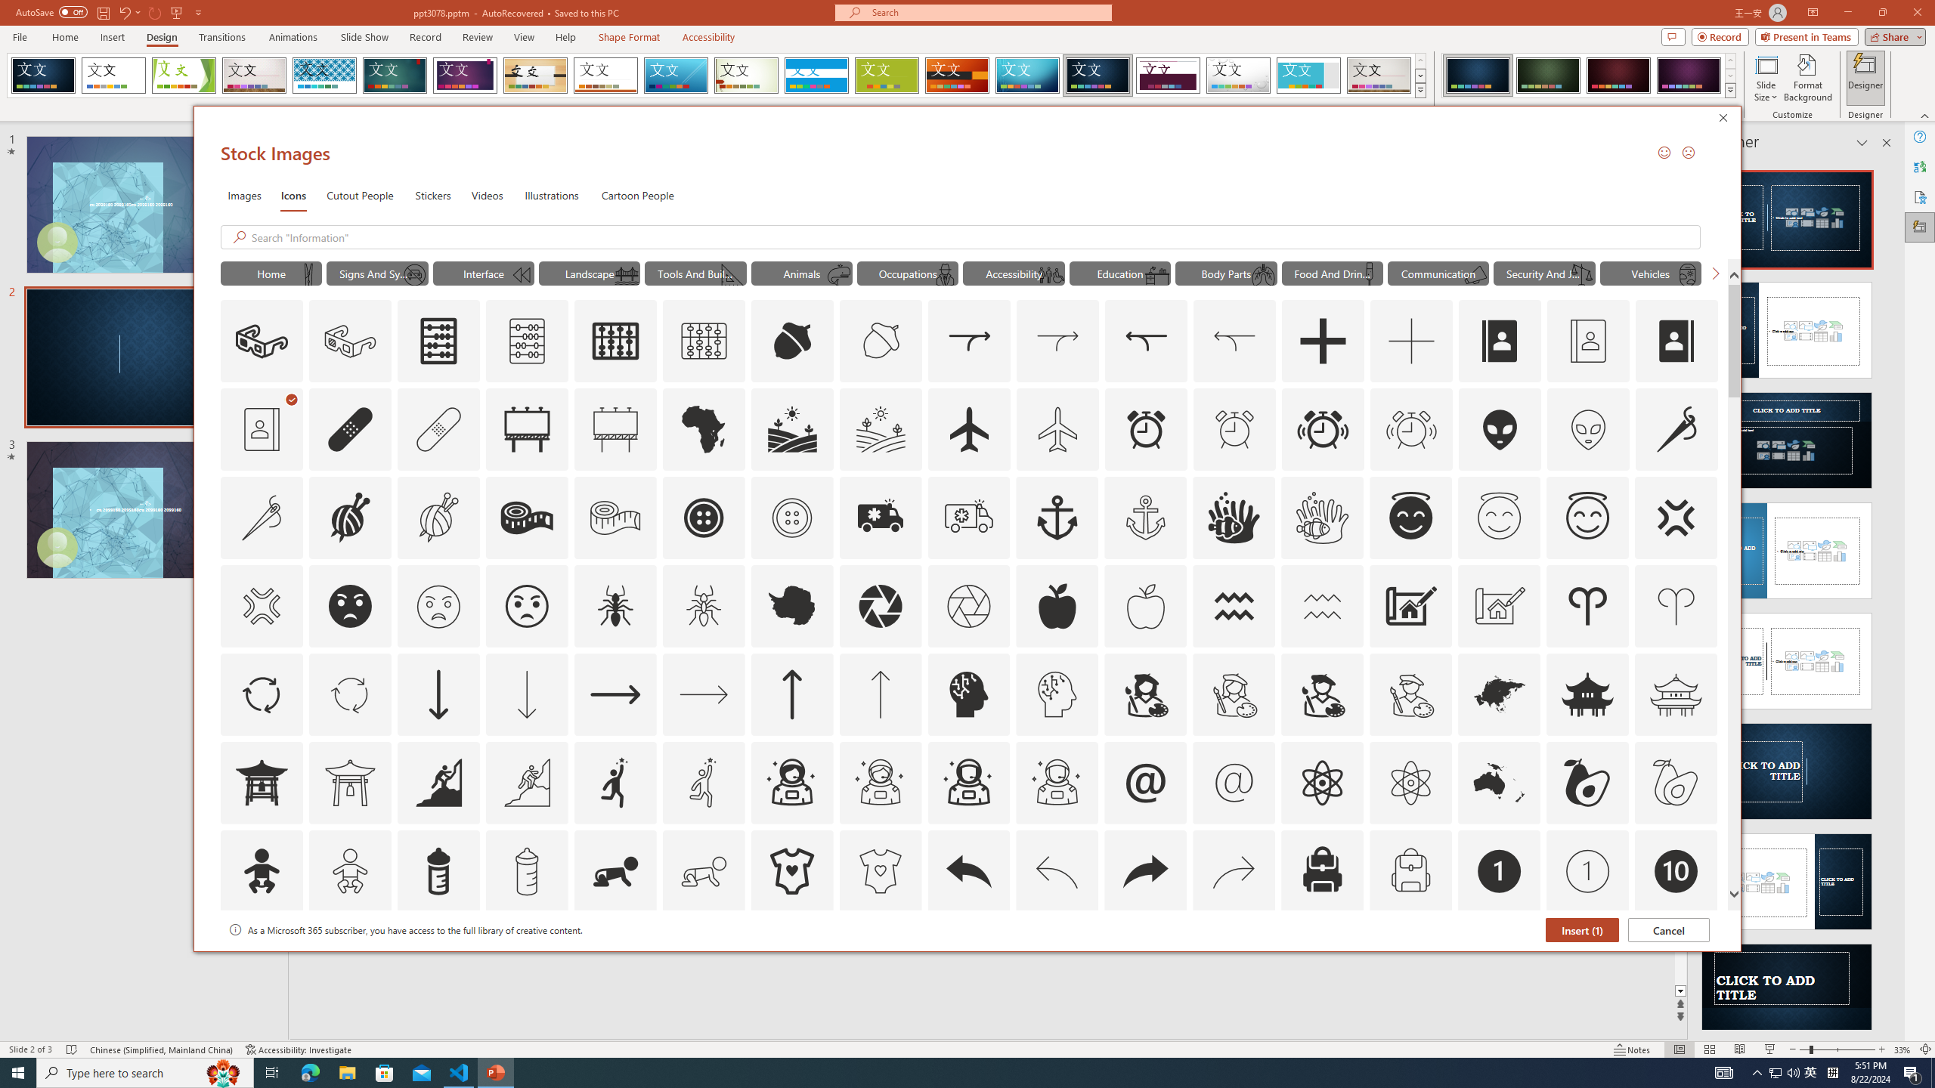 This screenshot has width=1935, height=1088. What do you see at coordinates (615, 871) in the screenshot?
I see `AutomationID: Icons_BabyCrawling` at bounding box center [615, 871].